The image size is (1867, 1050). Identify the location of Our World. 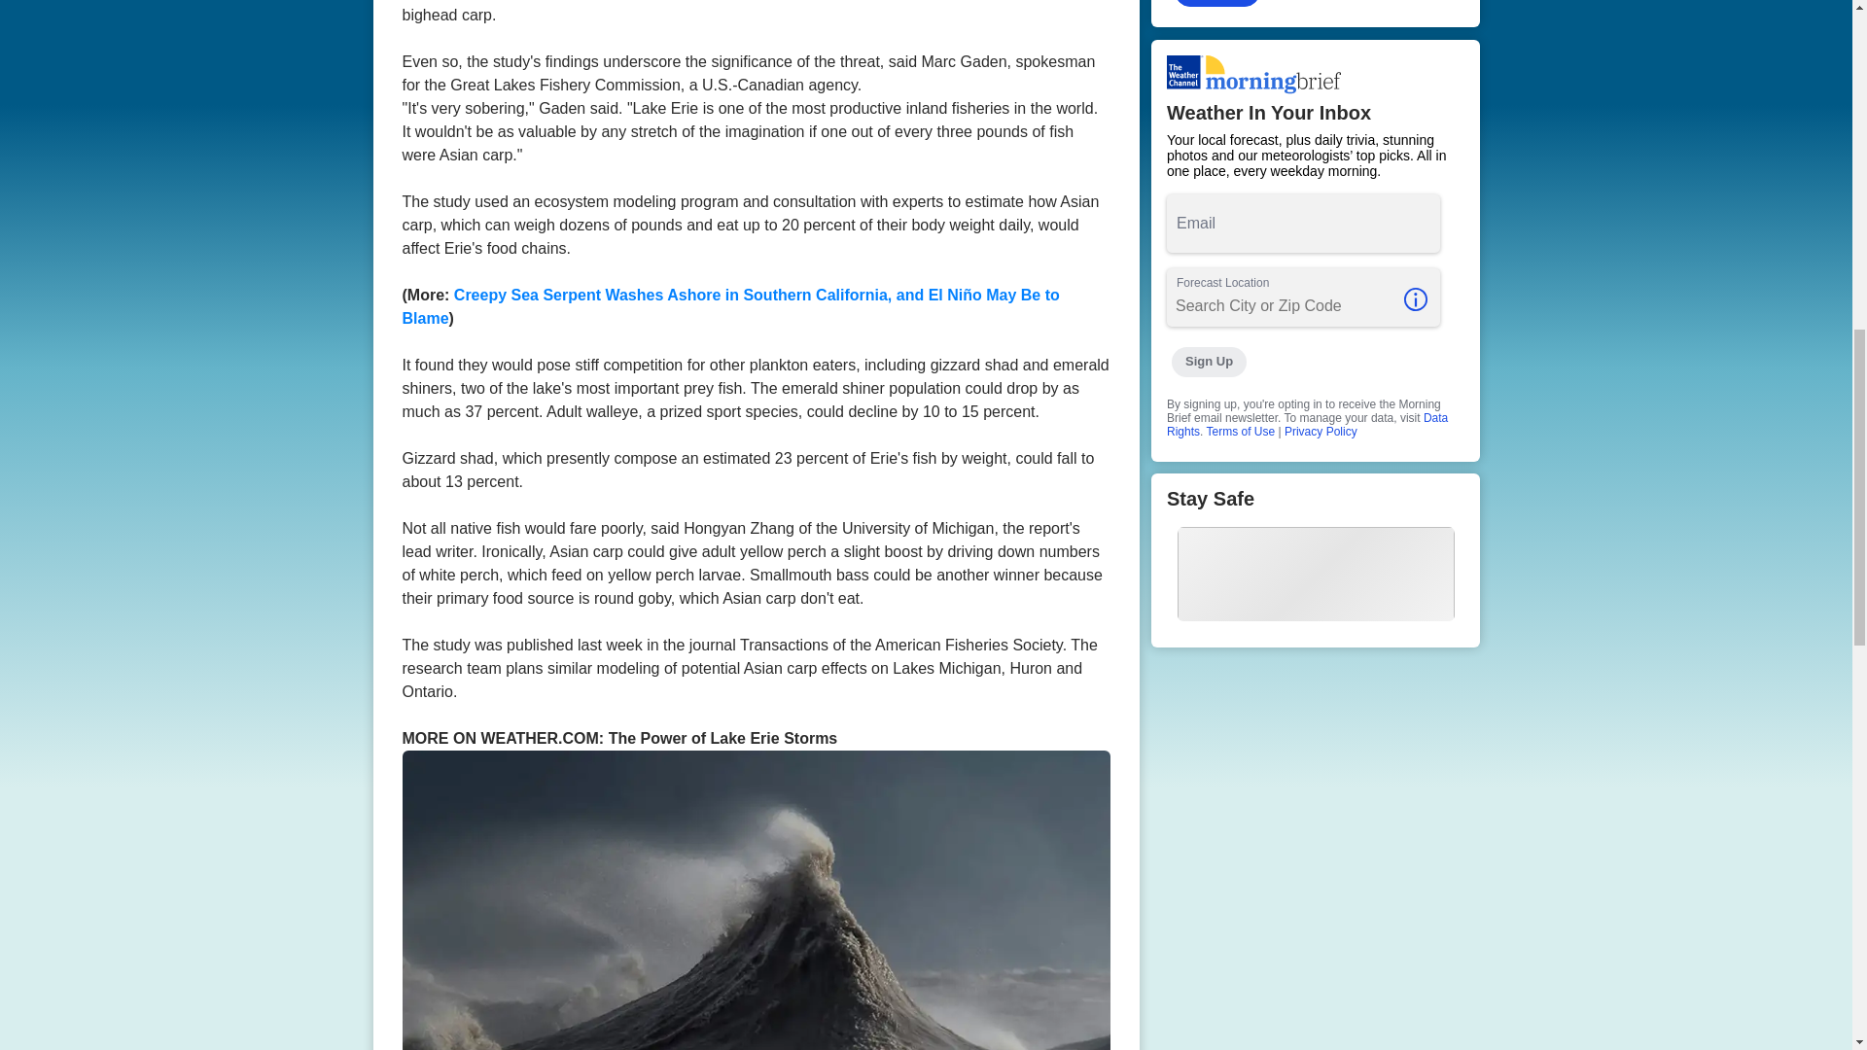
(1316, 14).